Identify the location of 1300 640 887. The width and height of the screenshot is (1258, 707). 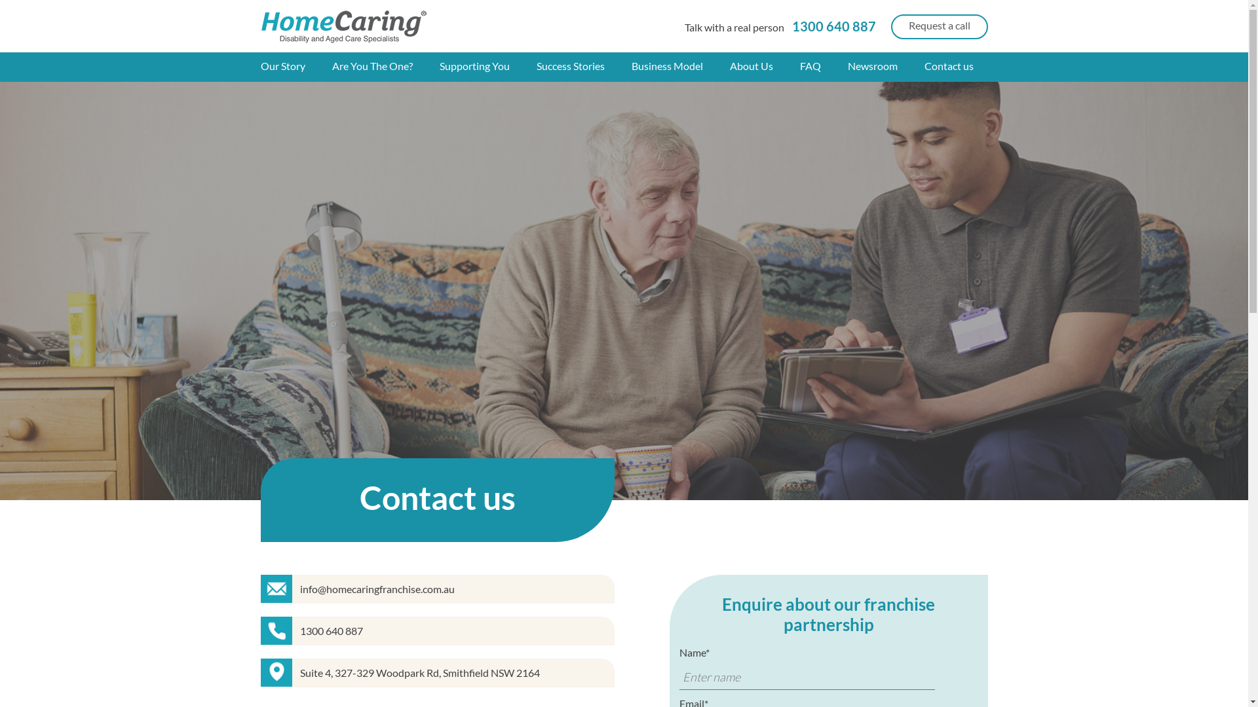
(833, 26).